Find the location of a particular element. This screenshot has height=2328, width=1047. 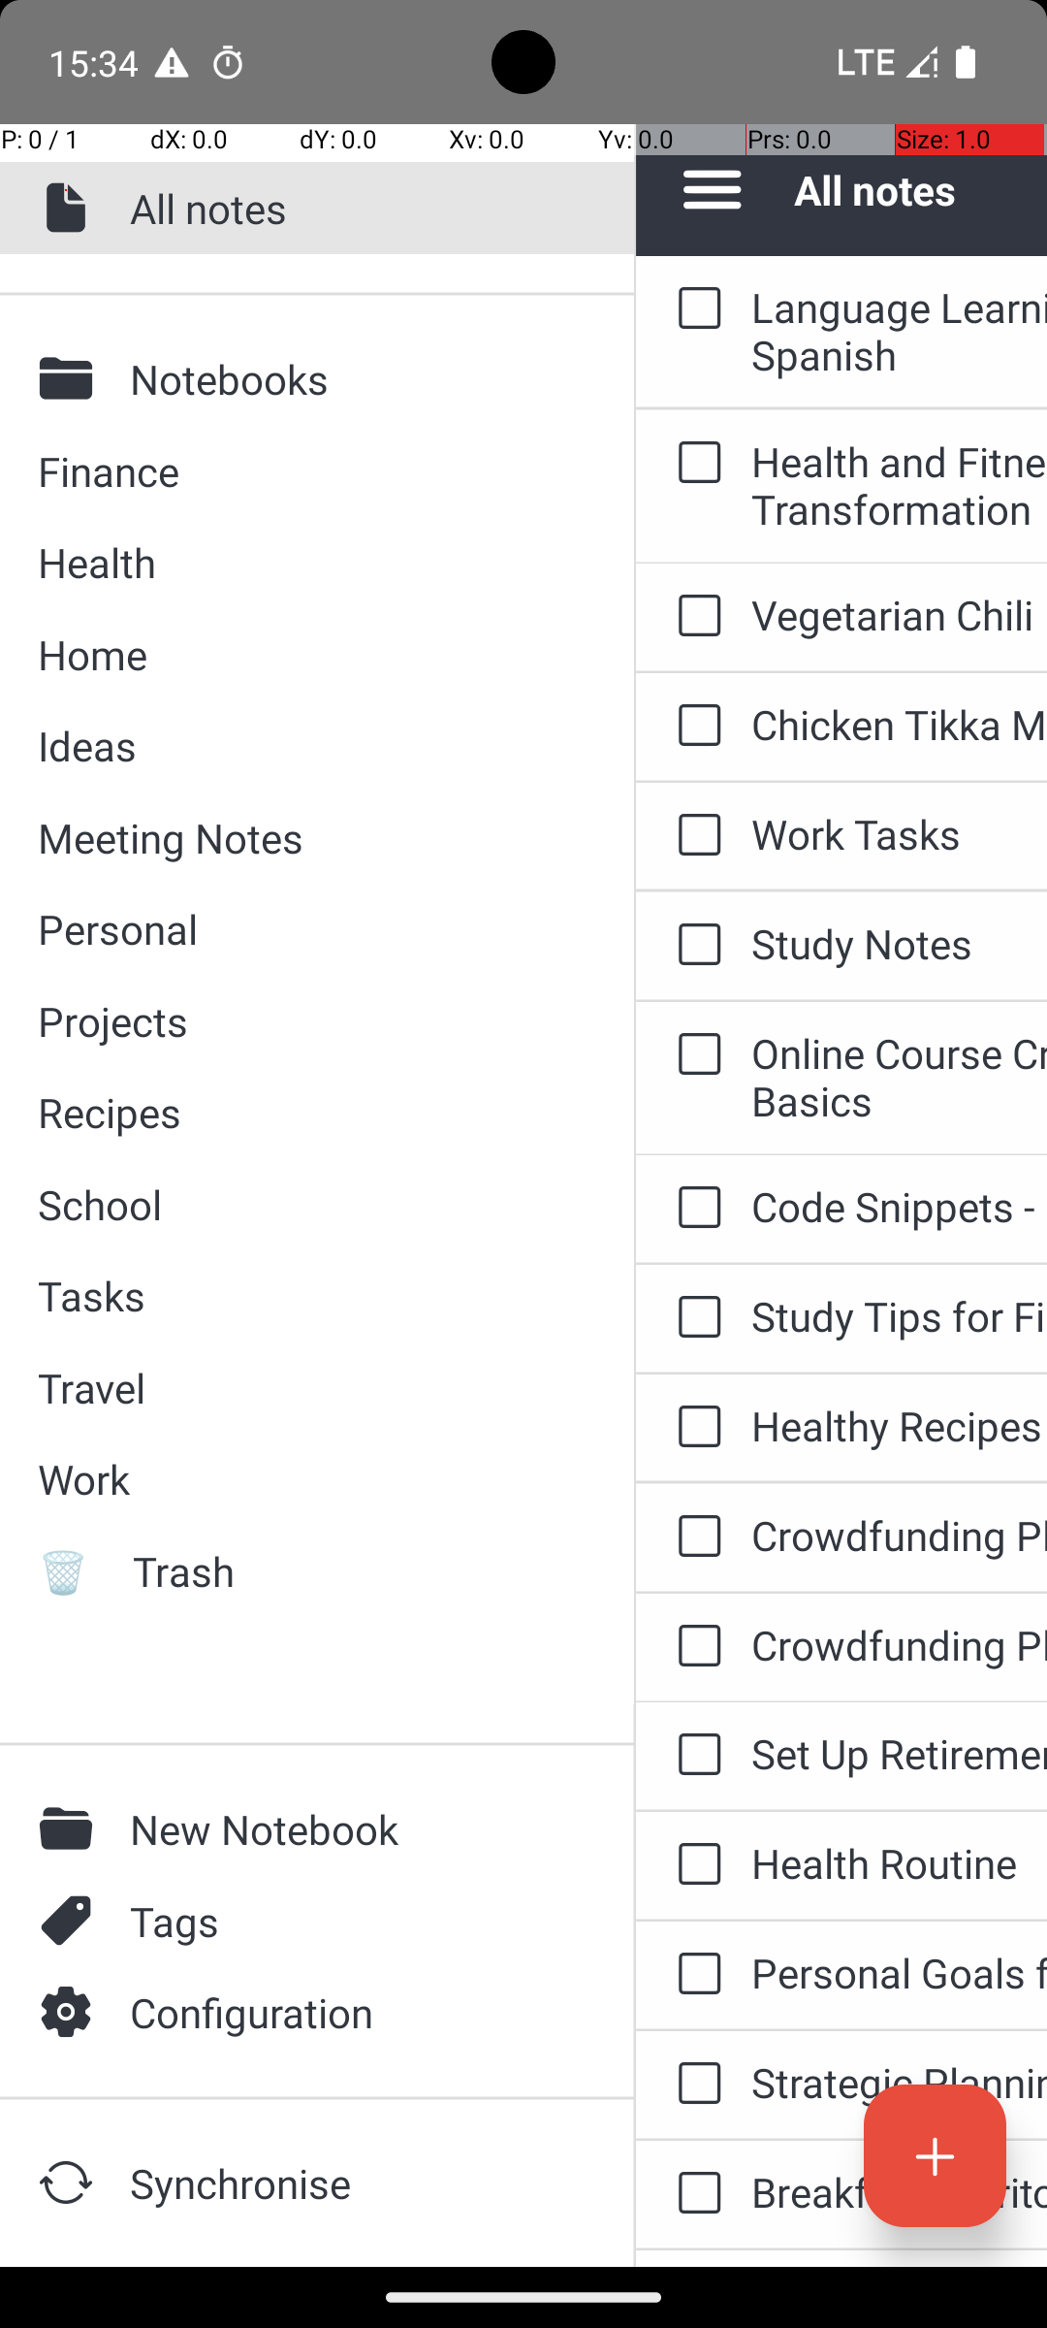

Tags is located at coordinates (350, 1921).